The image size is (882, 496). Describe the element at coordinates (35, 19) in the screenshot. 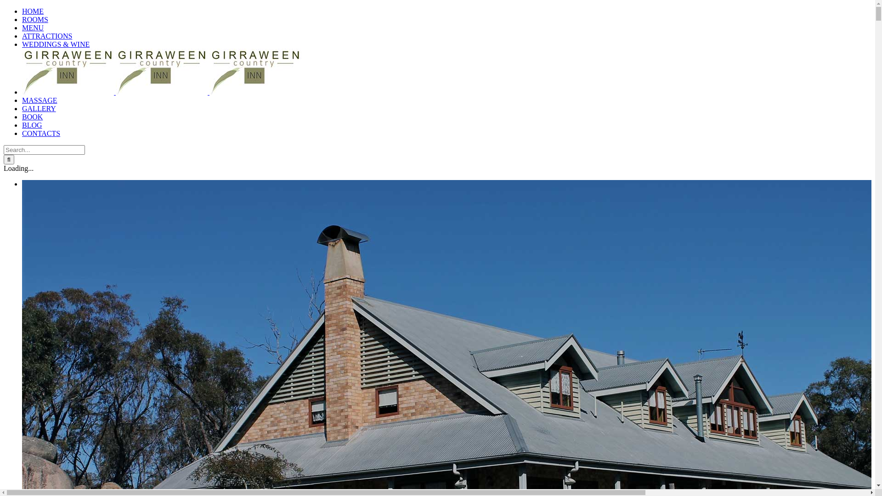

I see `ROOMS` at that location.